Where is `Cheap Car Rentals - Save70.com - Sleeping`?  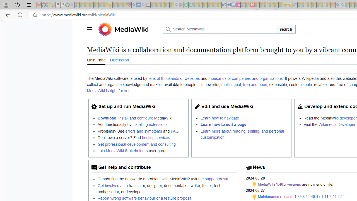 Cheap Car Rentals - Save70.com - Sleeping is located at coordinates (224, 5).